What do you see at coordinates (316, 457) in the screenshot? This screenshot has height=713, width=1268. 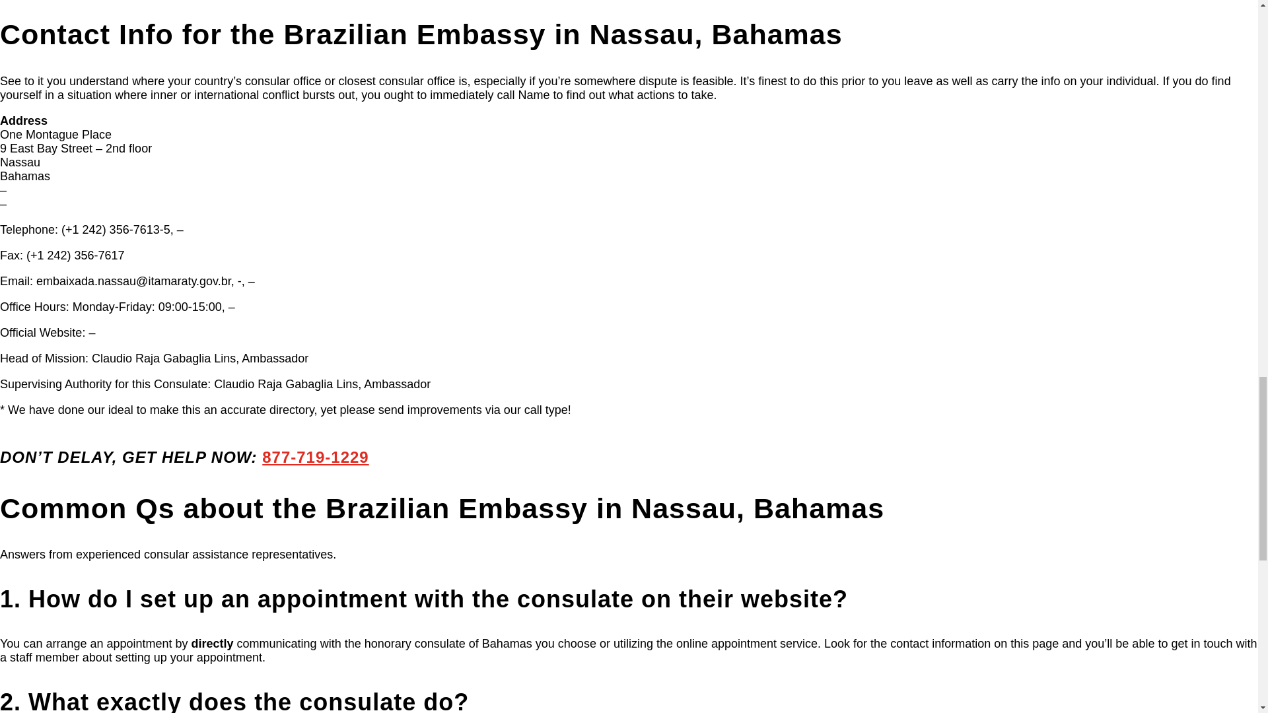 I see `877-719-1229` at bounding box center [316, 457].